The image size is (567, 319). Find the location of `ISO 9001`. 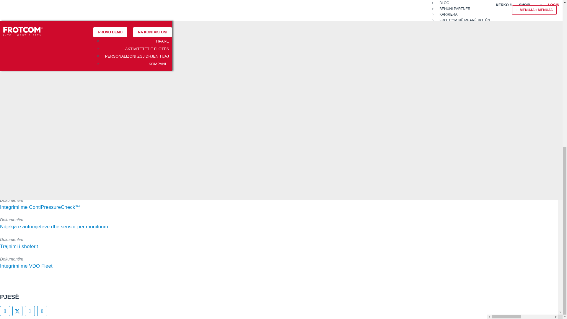

ISO 9001 is located at coordinates (336, 144).